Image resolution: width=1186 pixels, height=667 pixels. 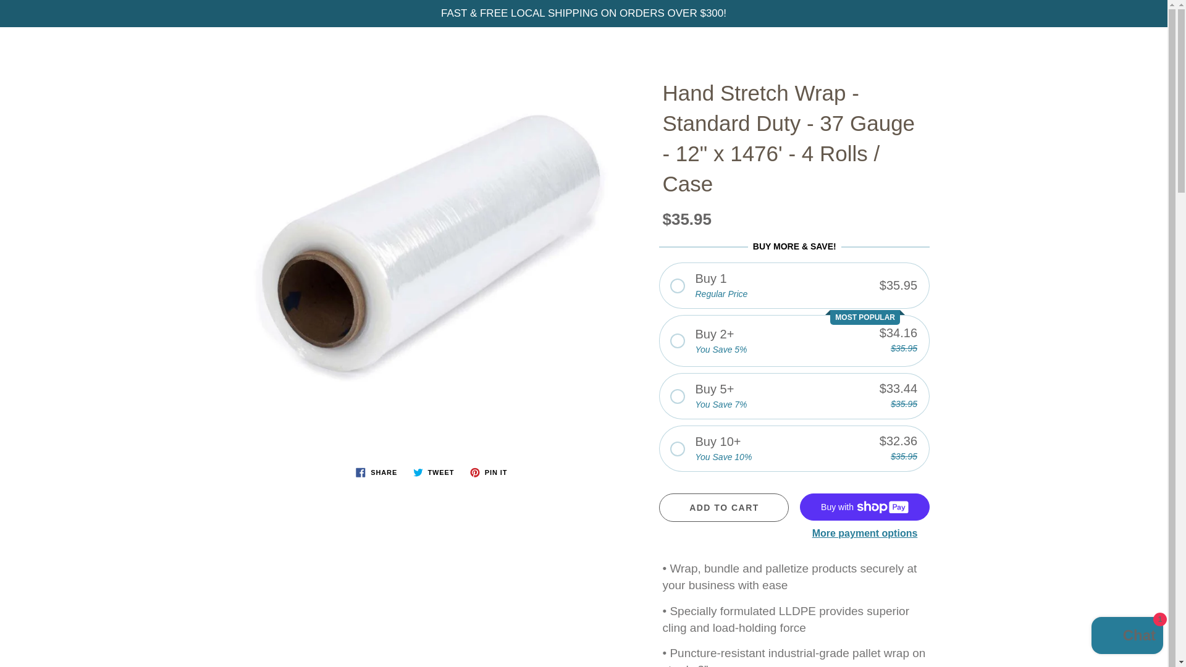 I want to click on Pin on Pinterest, so click(x=488, y=472).